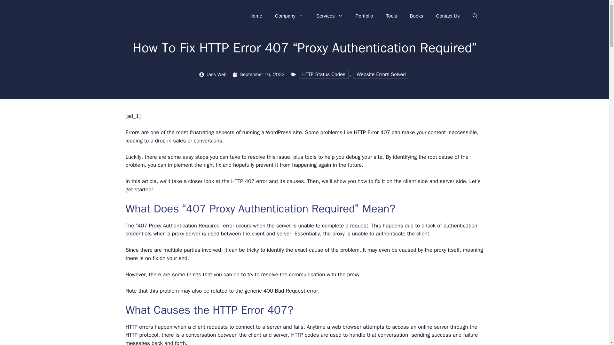 The image size is (614, 345). Describe the element at coordinates (448, 16) in the screenshot. I see `Contact Us` at that location.